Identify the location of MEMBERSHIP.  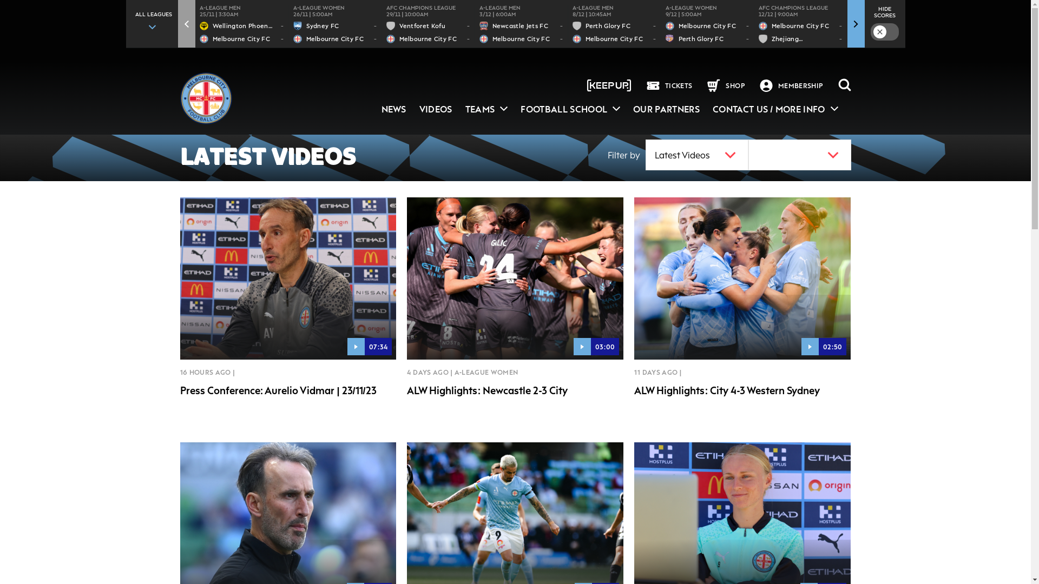
(799, 85).